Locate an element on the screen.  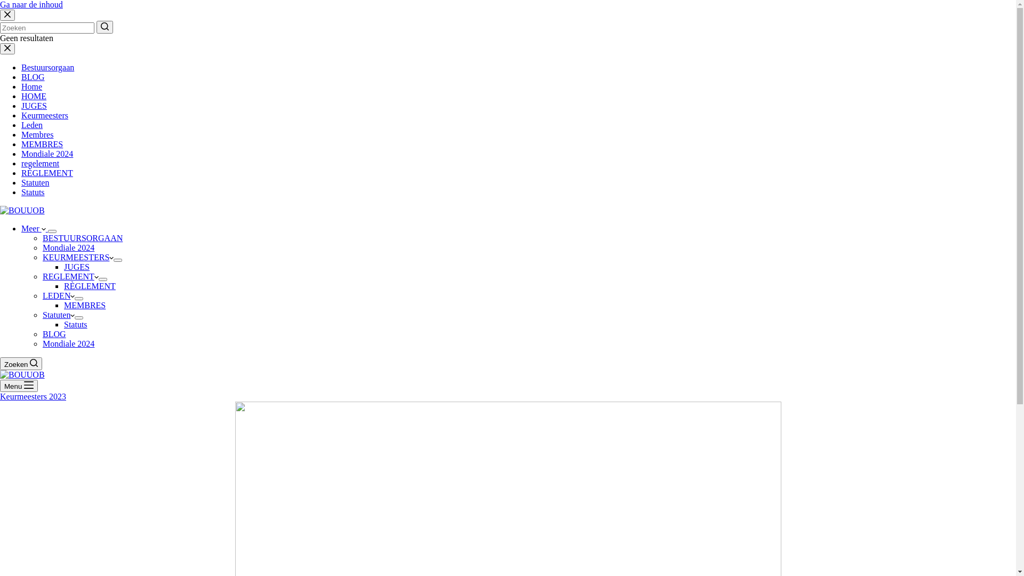
Zoeken is located at coordinates (21, 364).